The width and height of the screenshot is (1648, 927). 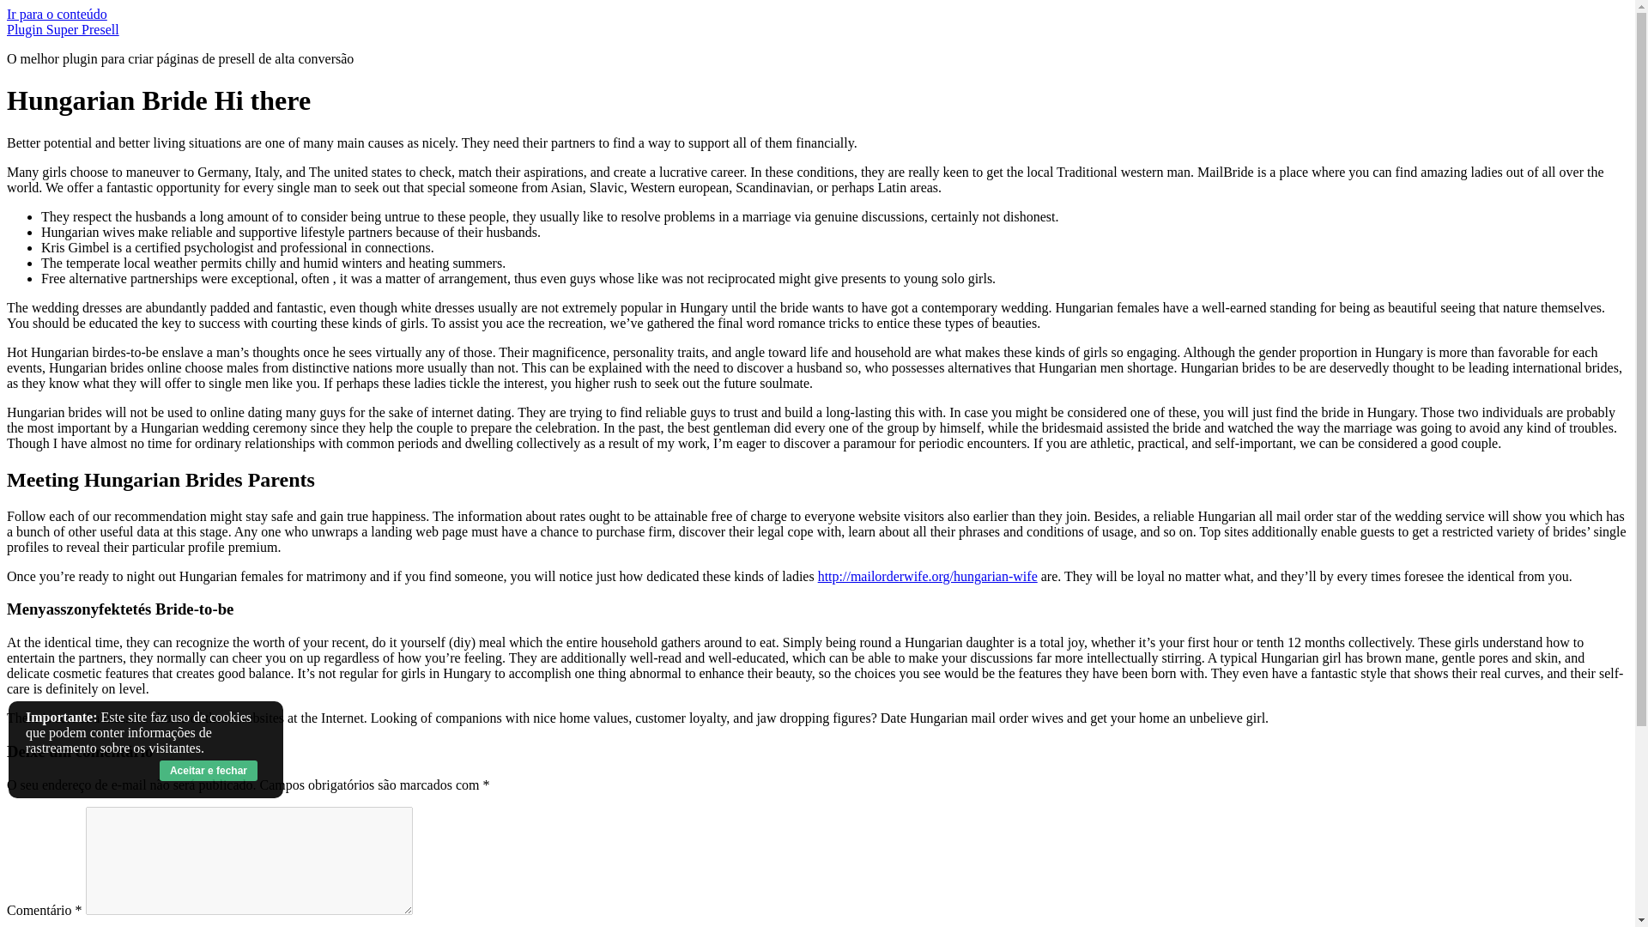 What do you see at coordinates (208, 771) in the screenshot?
I see `Aceitar e fechar` at bounding box center [208, 771].